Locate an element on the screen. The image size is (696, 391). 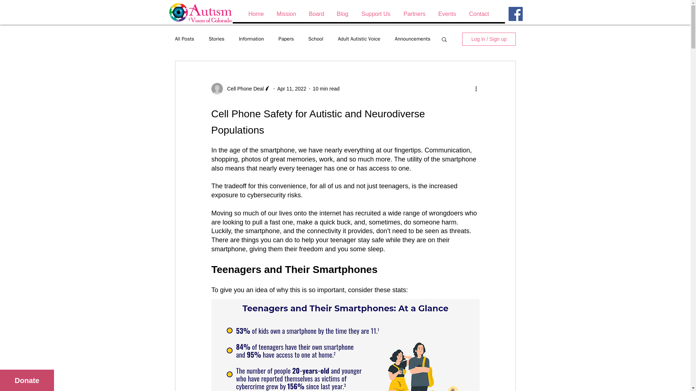
All Posts is located at coordinates (184, 39).